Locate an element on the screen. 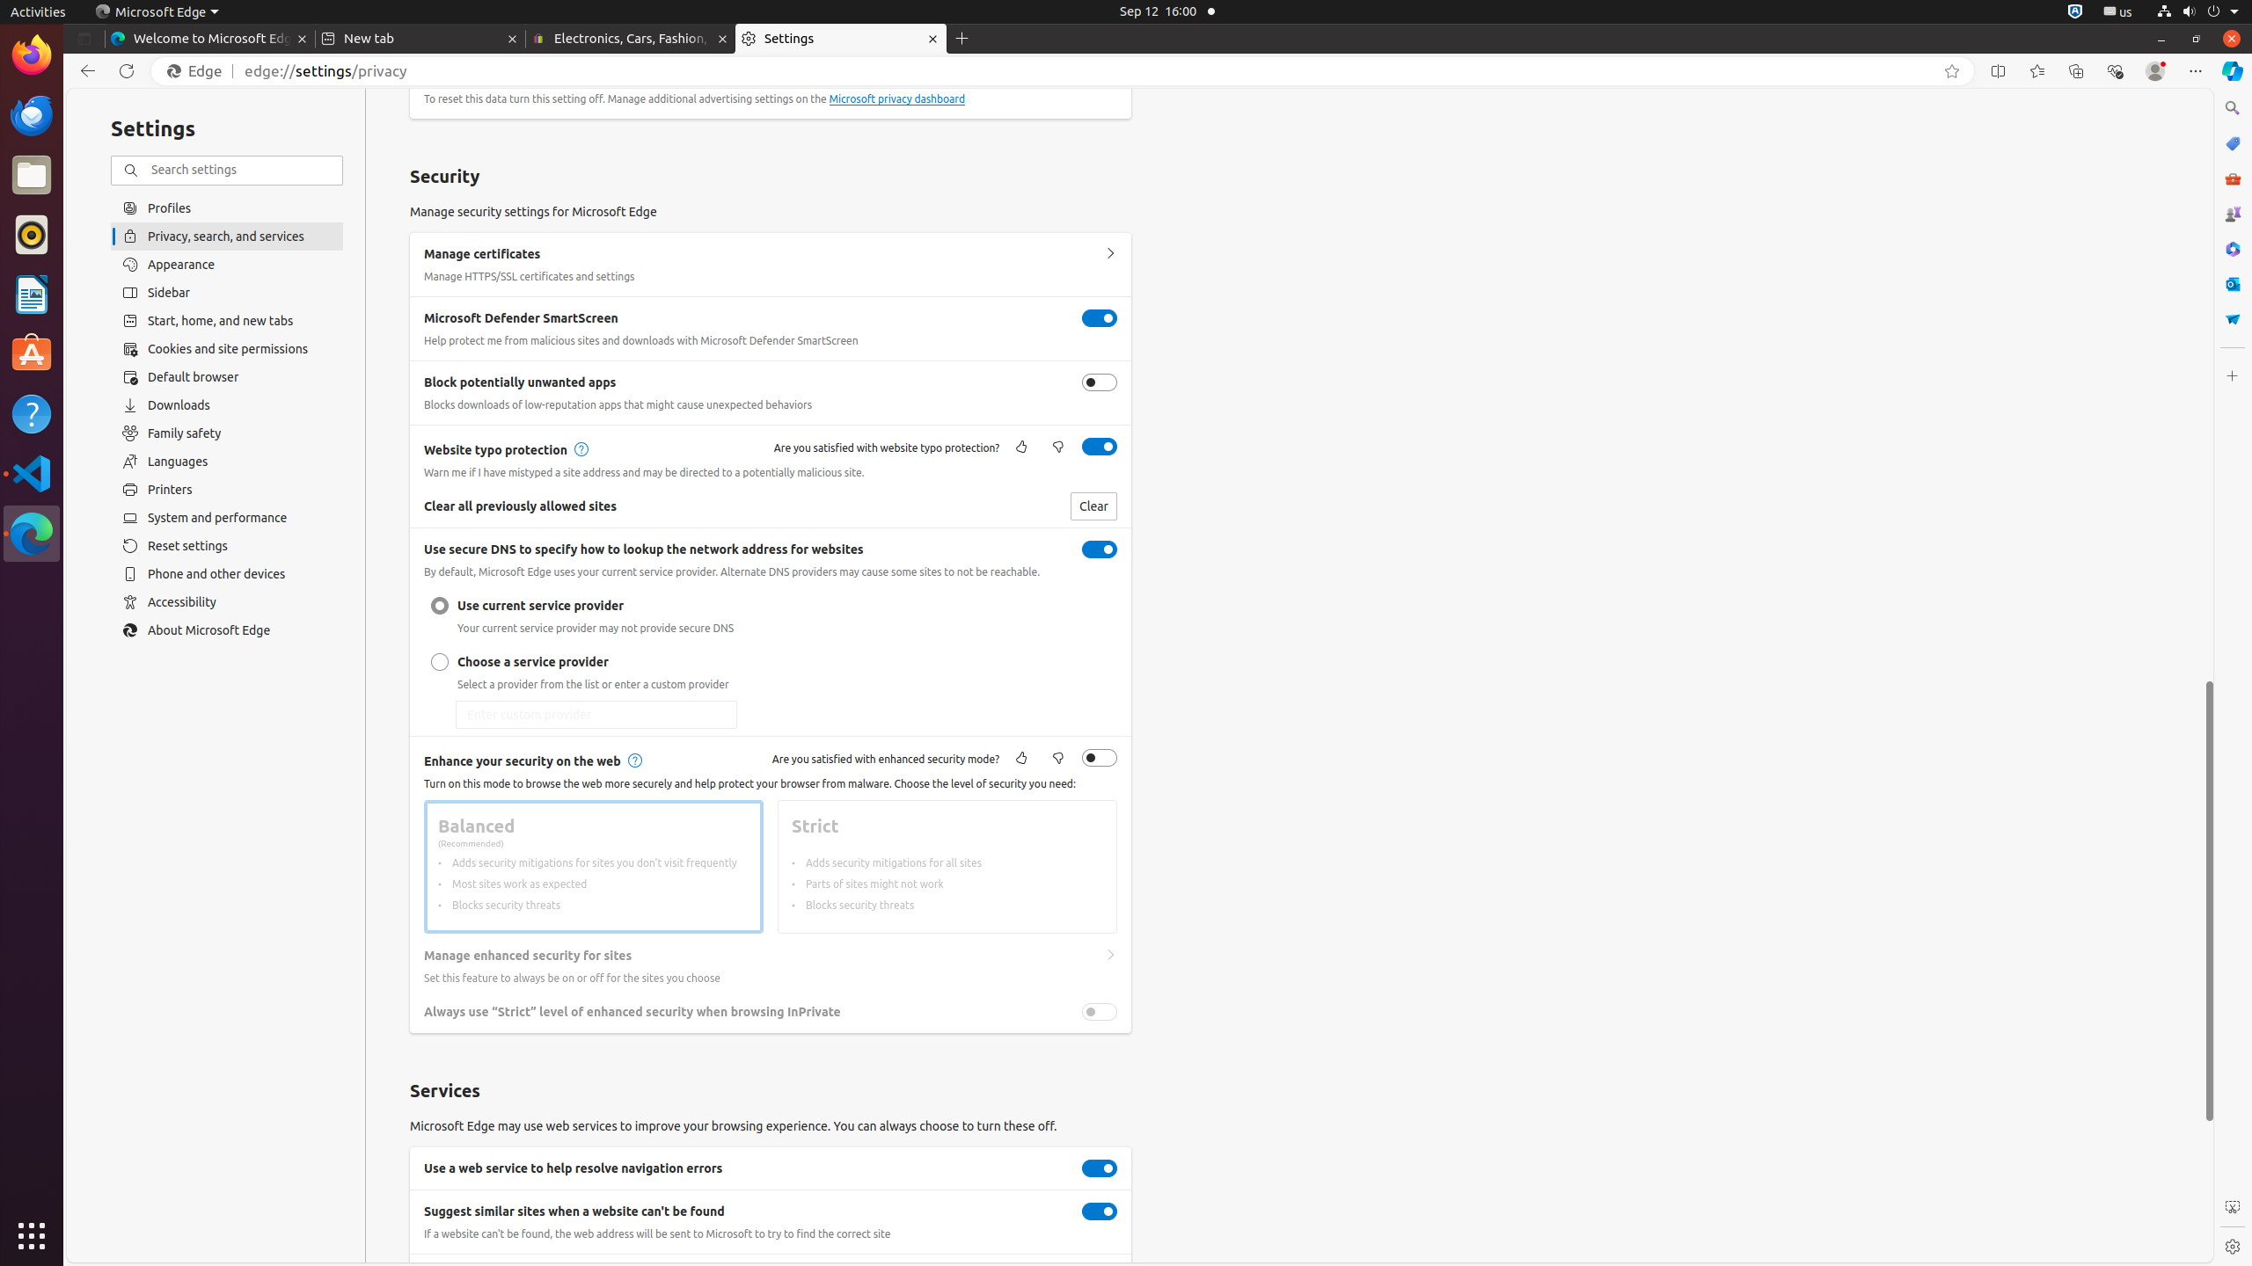  Edge is located at coordinates (199, 71).